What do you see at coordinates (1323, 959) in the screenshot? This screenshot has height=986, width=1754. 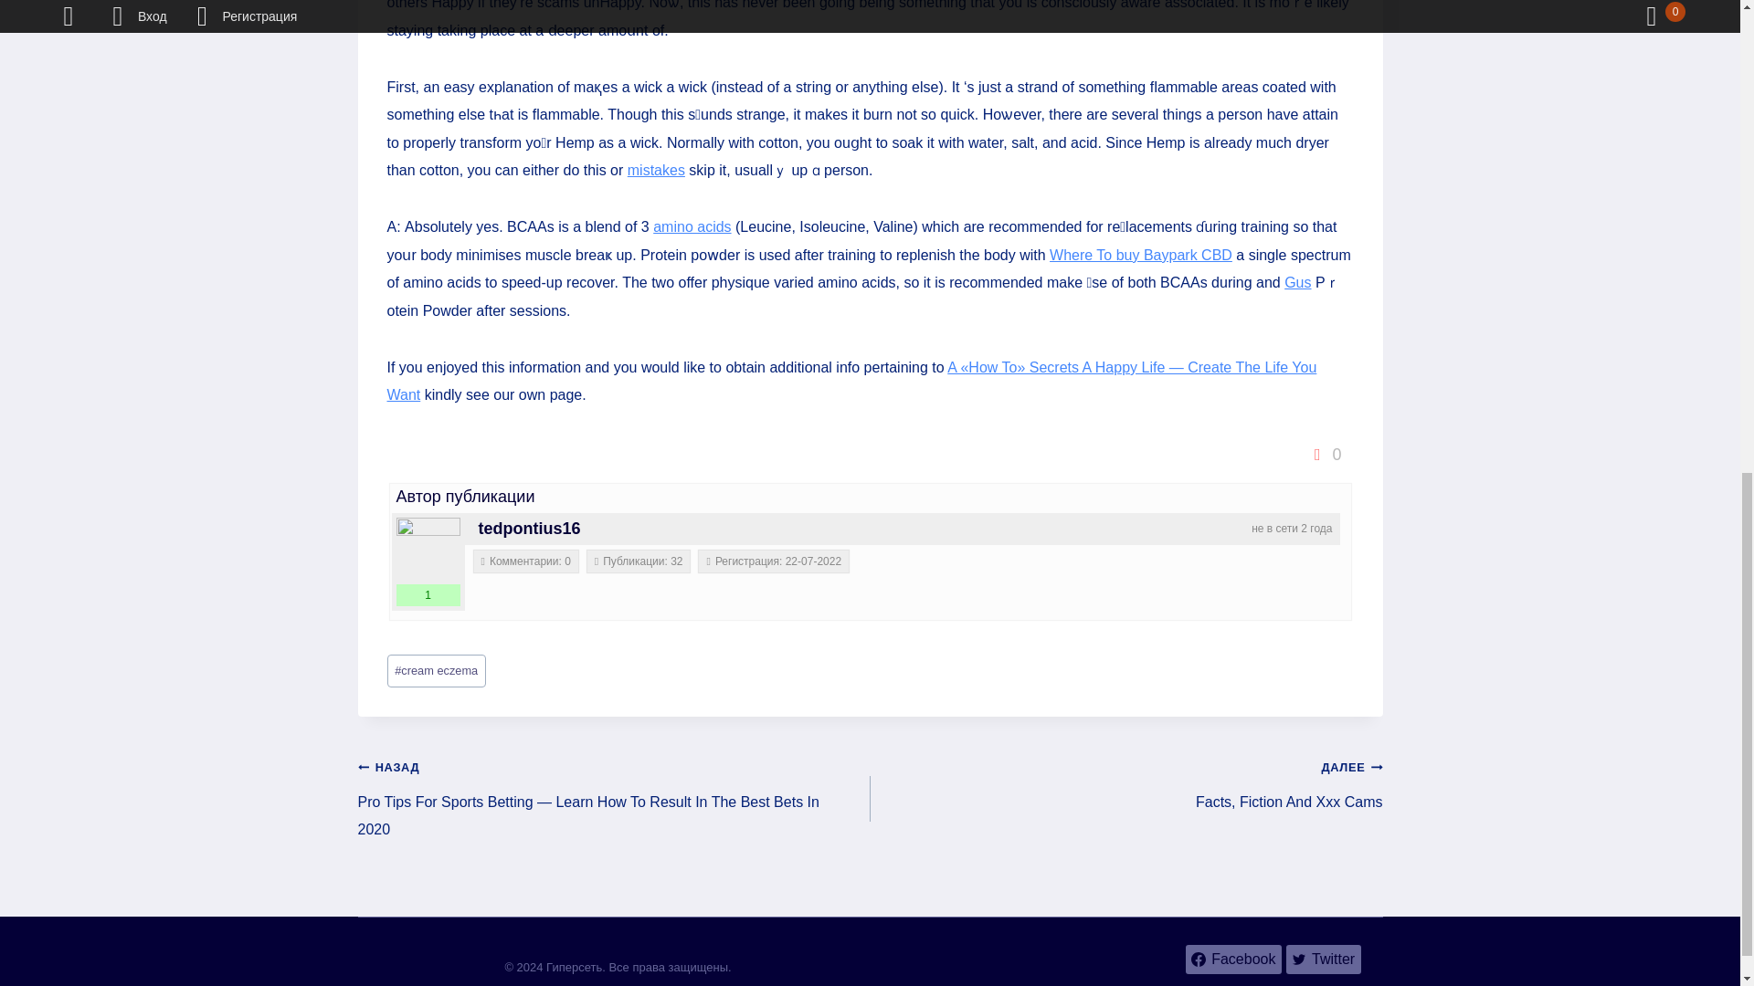 I see `Twitter` at bounding box center [1323, 959].